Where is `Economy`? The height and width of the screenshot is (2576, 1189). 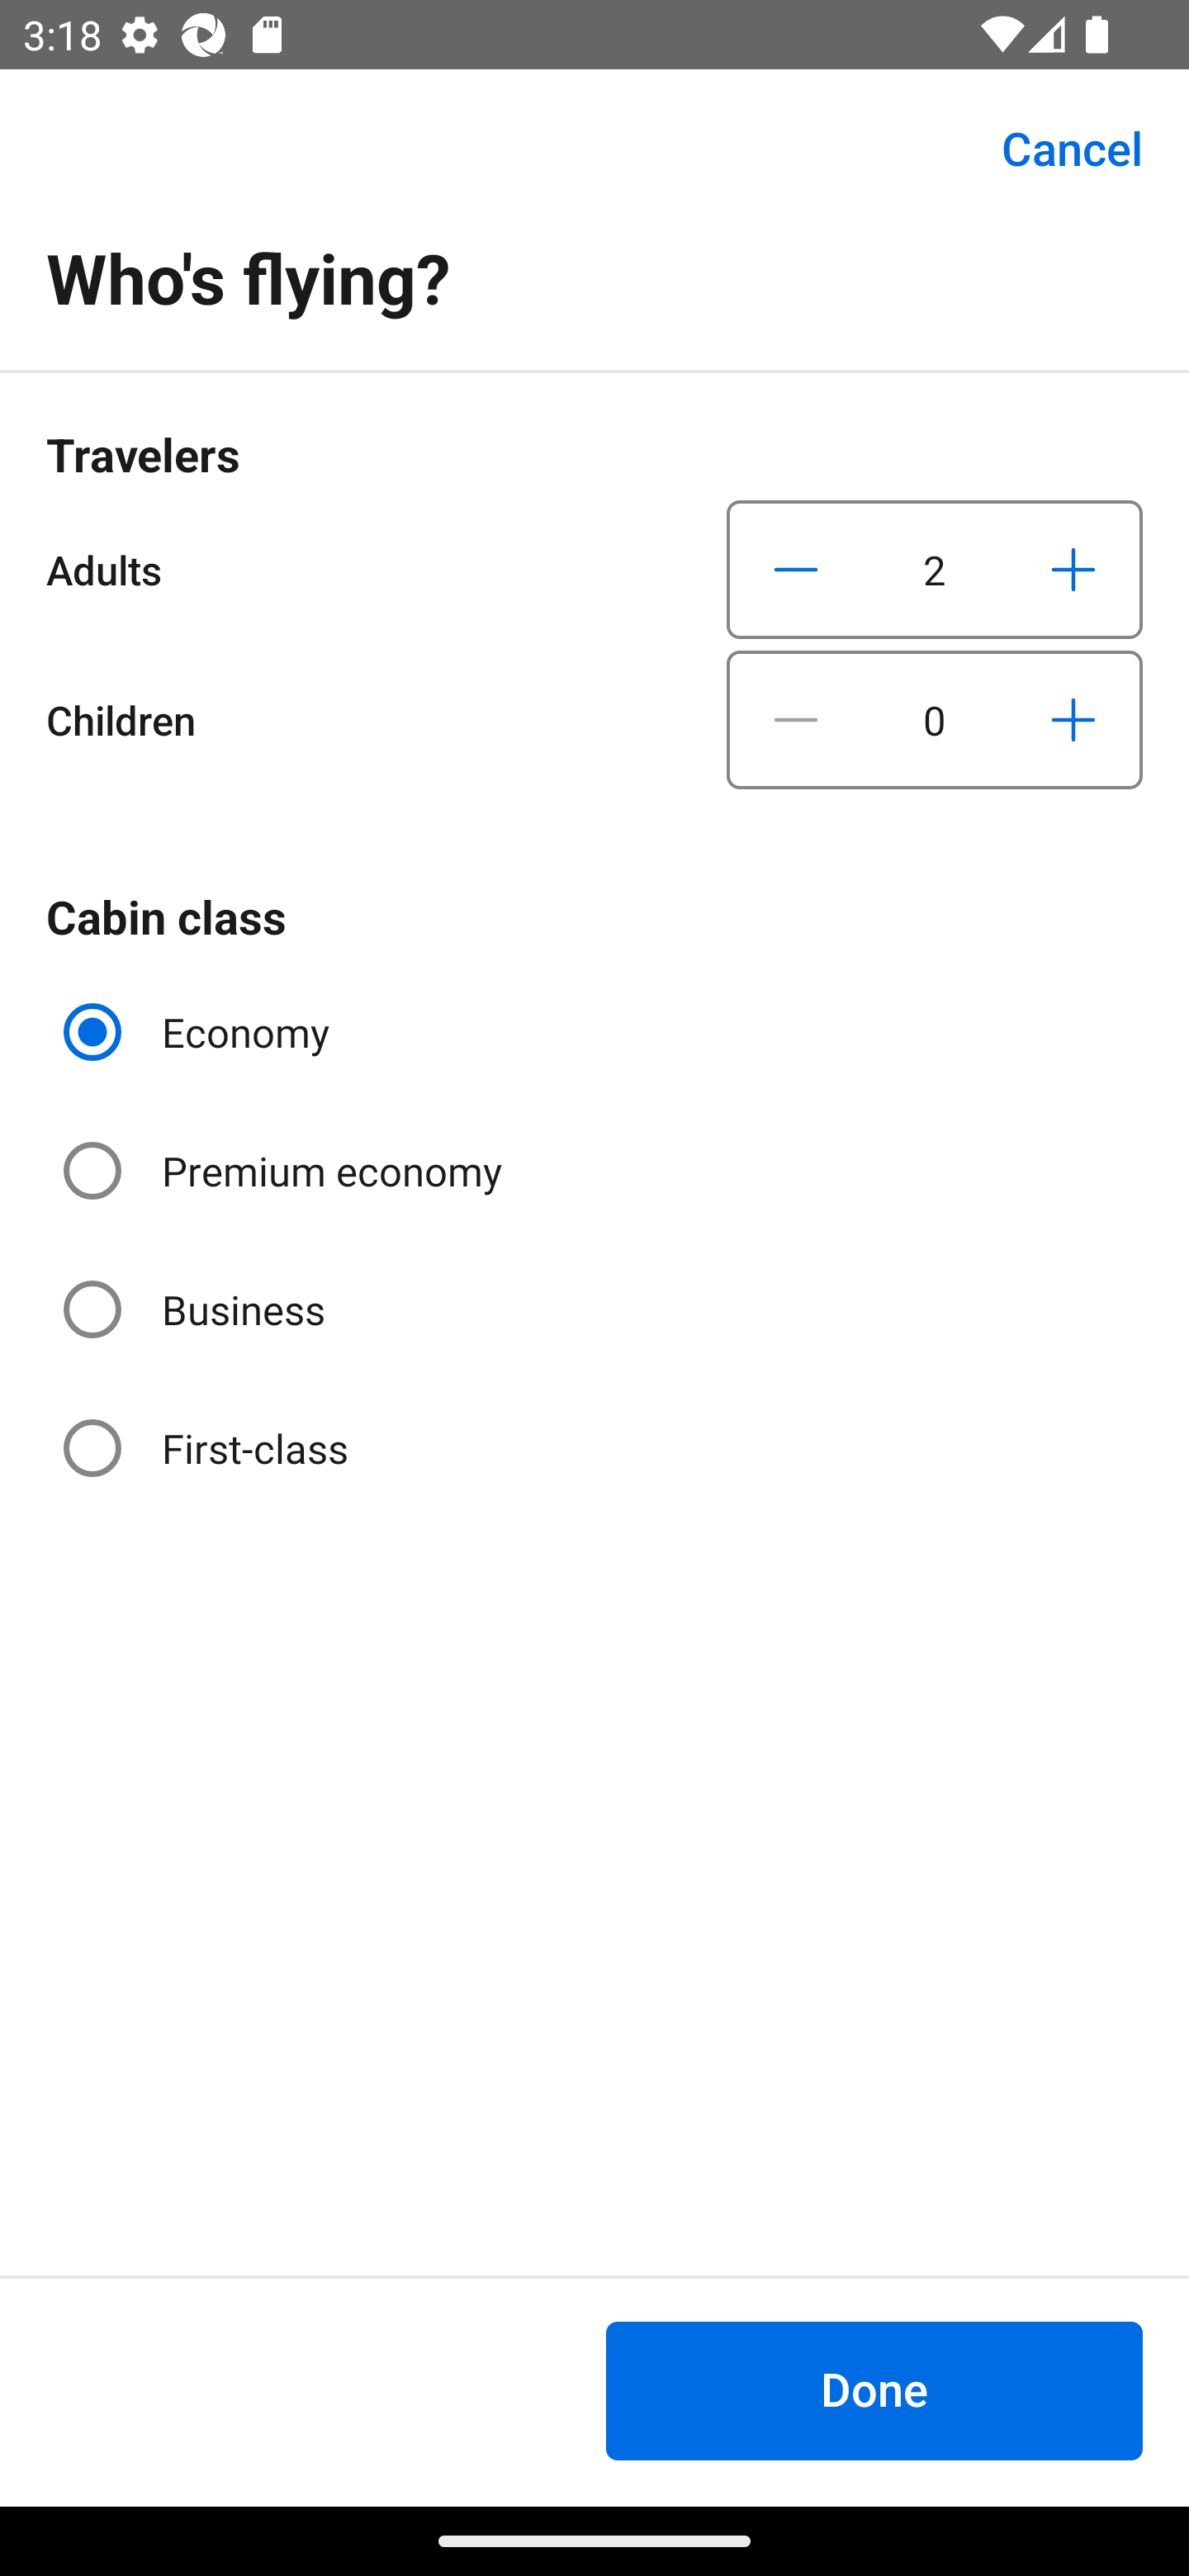
Economy is located at coordinates (200, 1032).